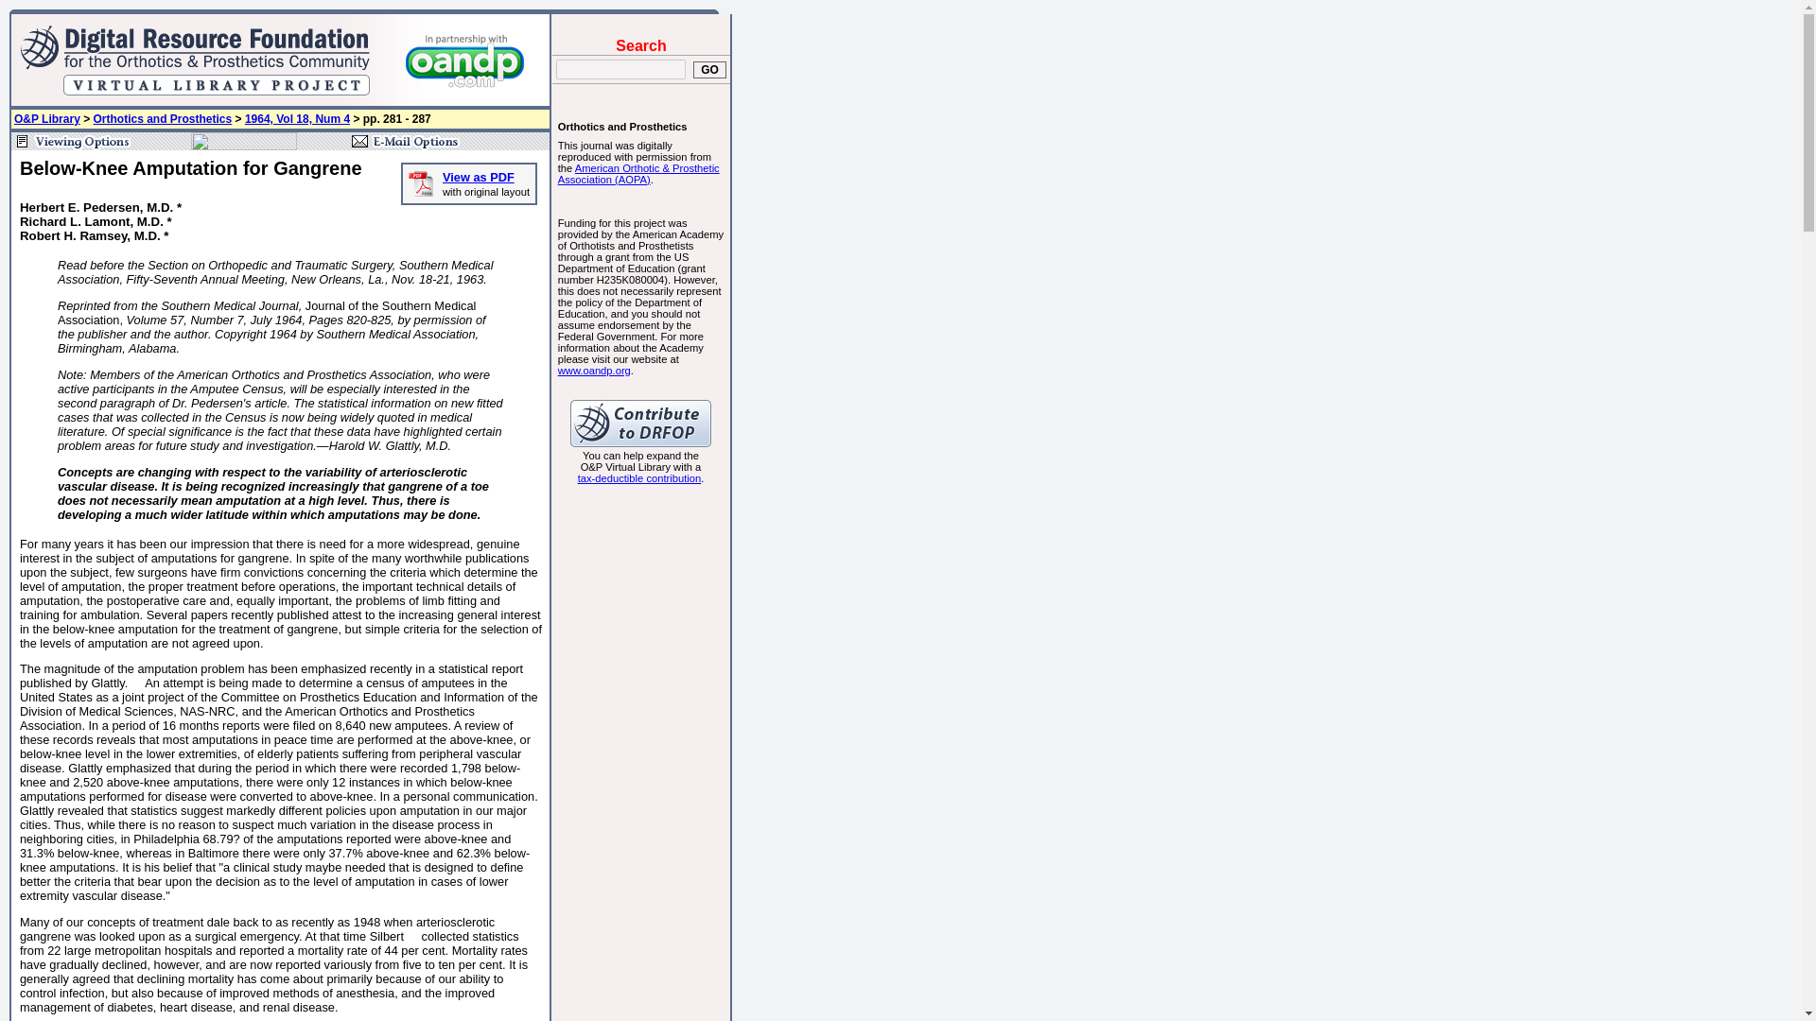  What do you see at coordinates (594, 371) in the screenshot?
I see `www.oandp.org` at bounding box center [594, 371].